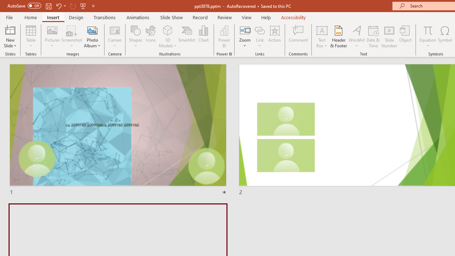  Describe the element at coordinates (390, 36) in the screenshot. I see `Slide Number` at that location.